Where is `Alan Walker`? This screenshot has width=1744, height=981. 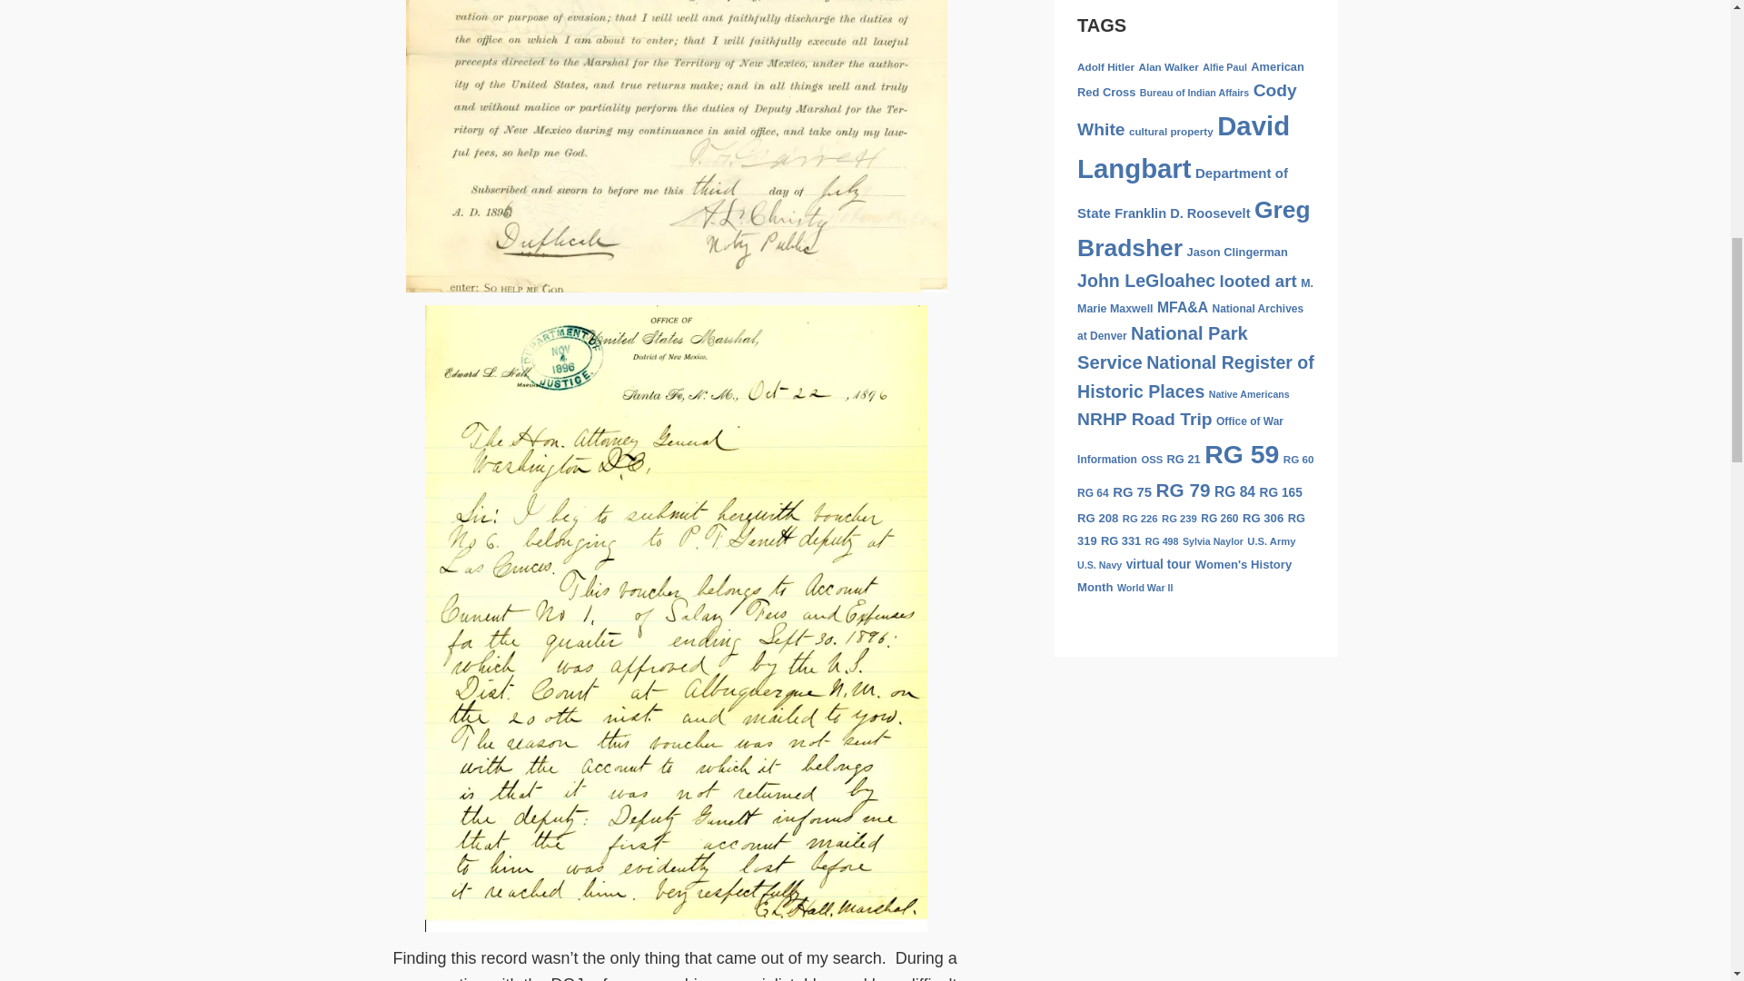 Alan Walker is located at coordinates (1168, 65).